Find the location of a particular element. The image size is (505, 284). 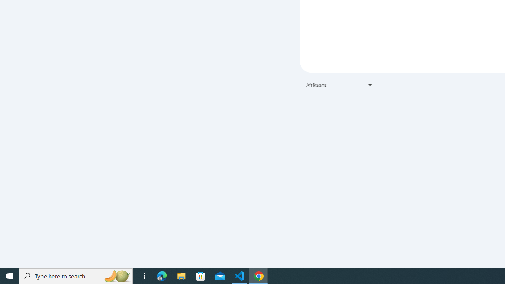

Print is located at coordinates (41, 66).